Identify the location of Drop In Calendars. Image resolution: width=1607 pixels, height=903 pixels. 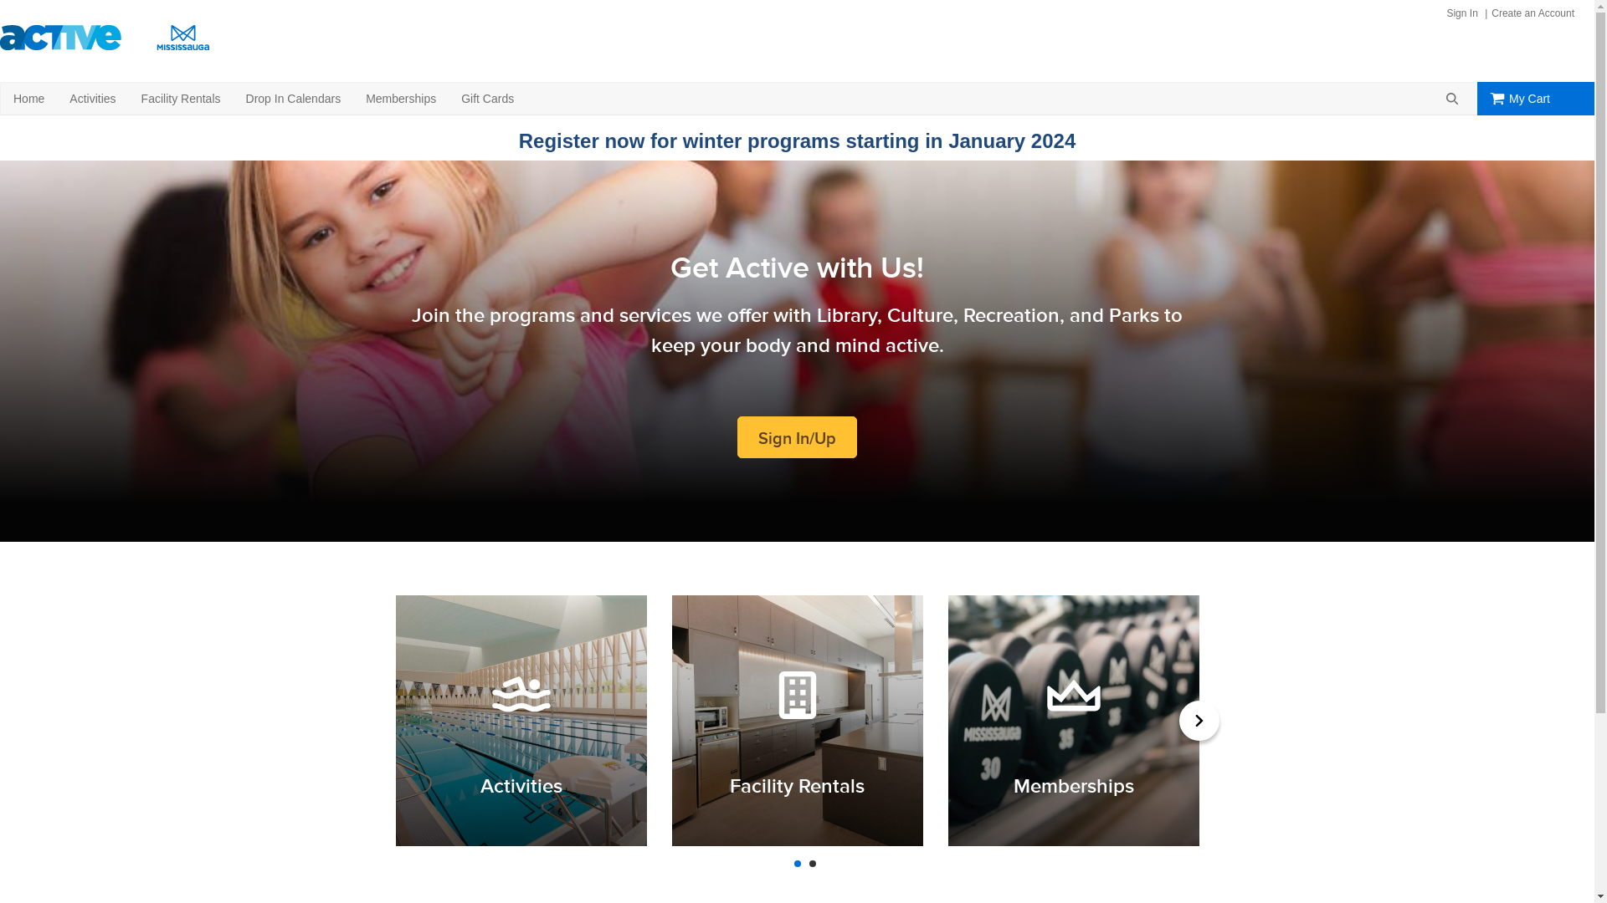
(294, 99).